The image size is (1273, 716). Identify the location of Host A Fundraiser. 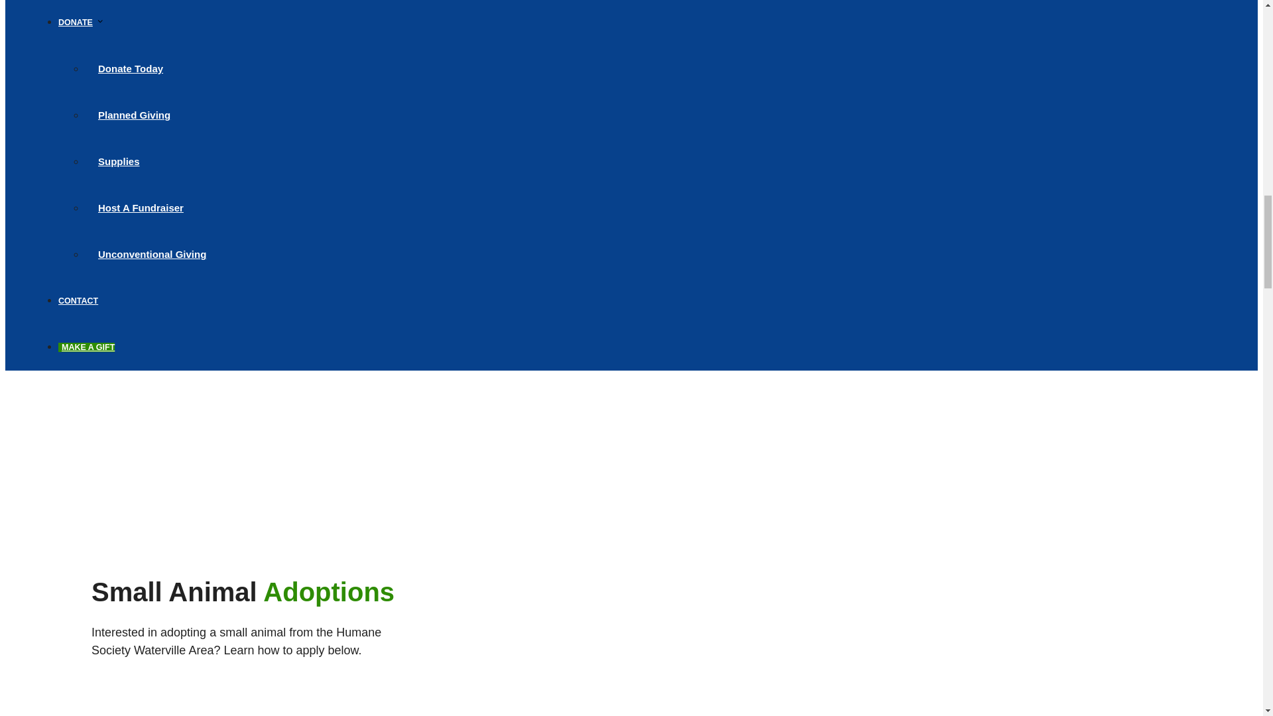
(141, 208).